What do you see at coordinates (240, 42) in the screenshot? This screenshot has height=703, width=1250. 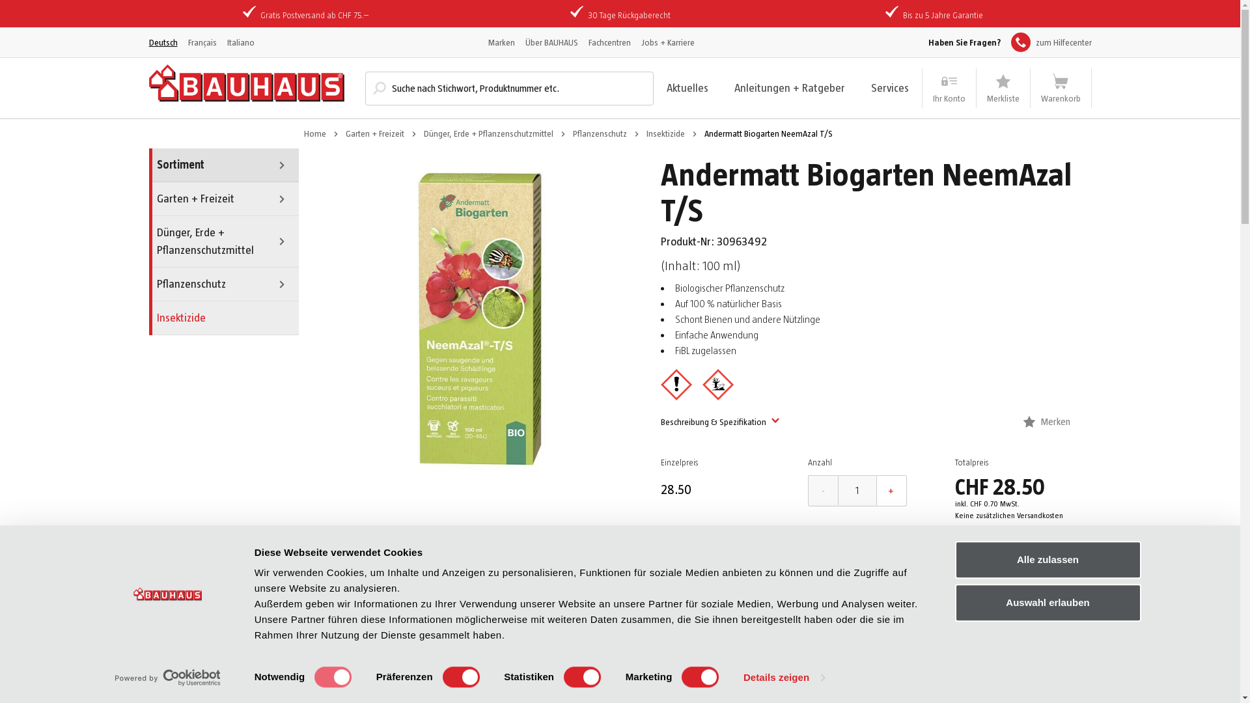 I see `Italiano` at bounding box center [240, 42].